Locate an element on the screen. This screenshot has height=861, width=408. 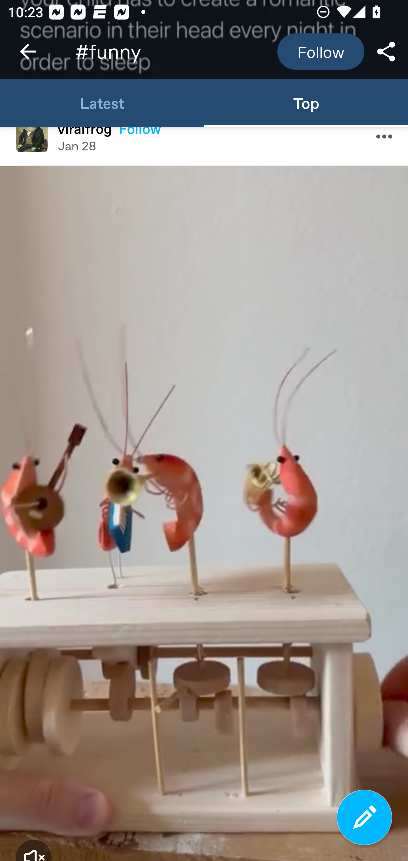
Compose a new post is located at coordinates (364, 817).